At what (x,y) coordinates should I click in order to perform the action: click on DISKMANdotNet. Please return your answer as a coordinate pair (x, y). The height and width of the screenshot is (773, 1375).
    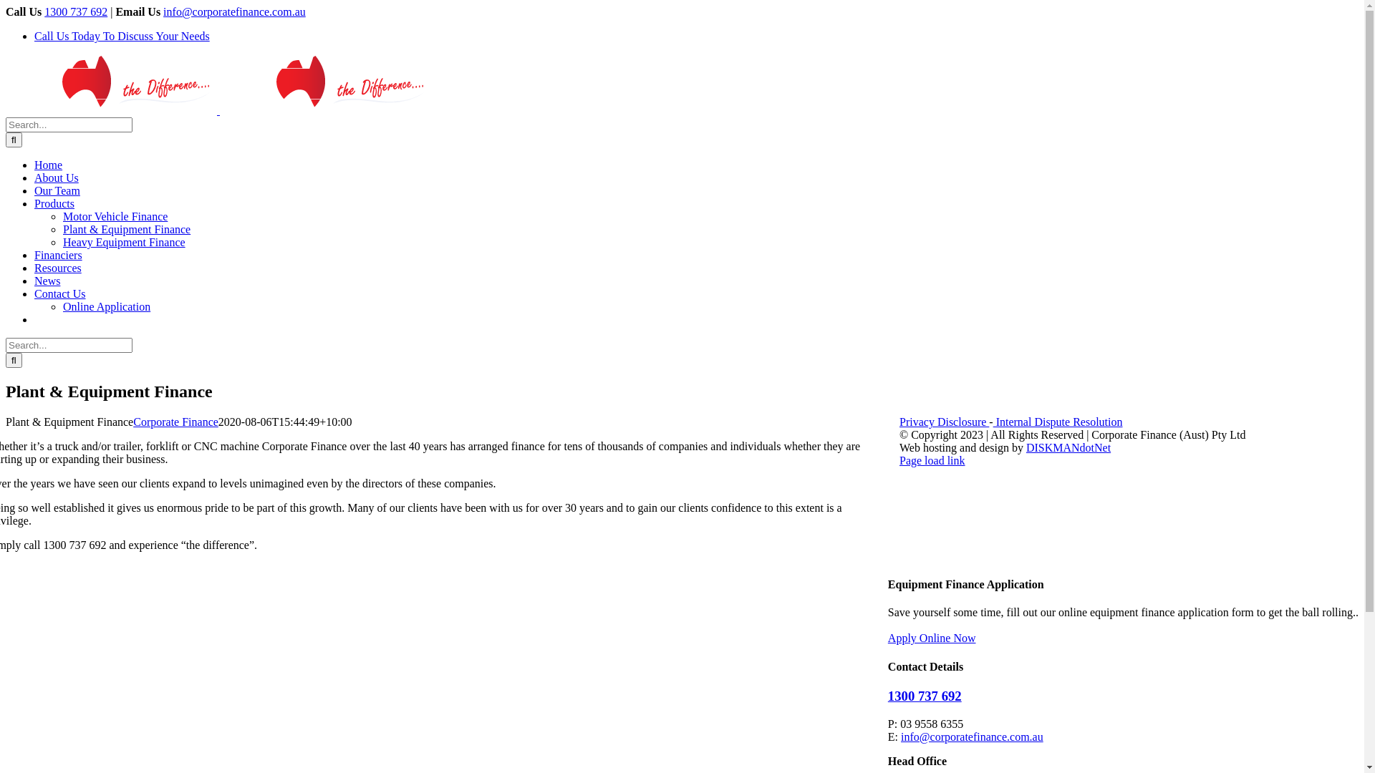
    Looking at the image, I should click on (1068, 448).